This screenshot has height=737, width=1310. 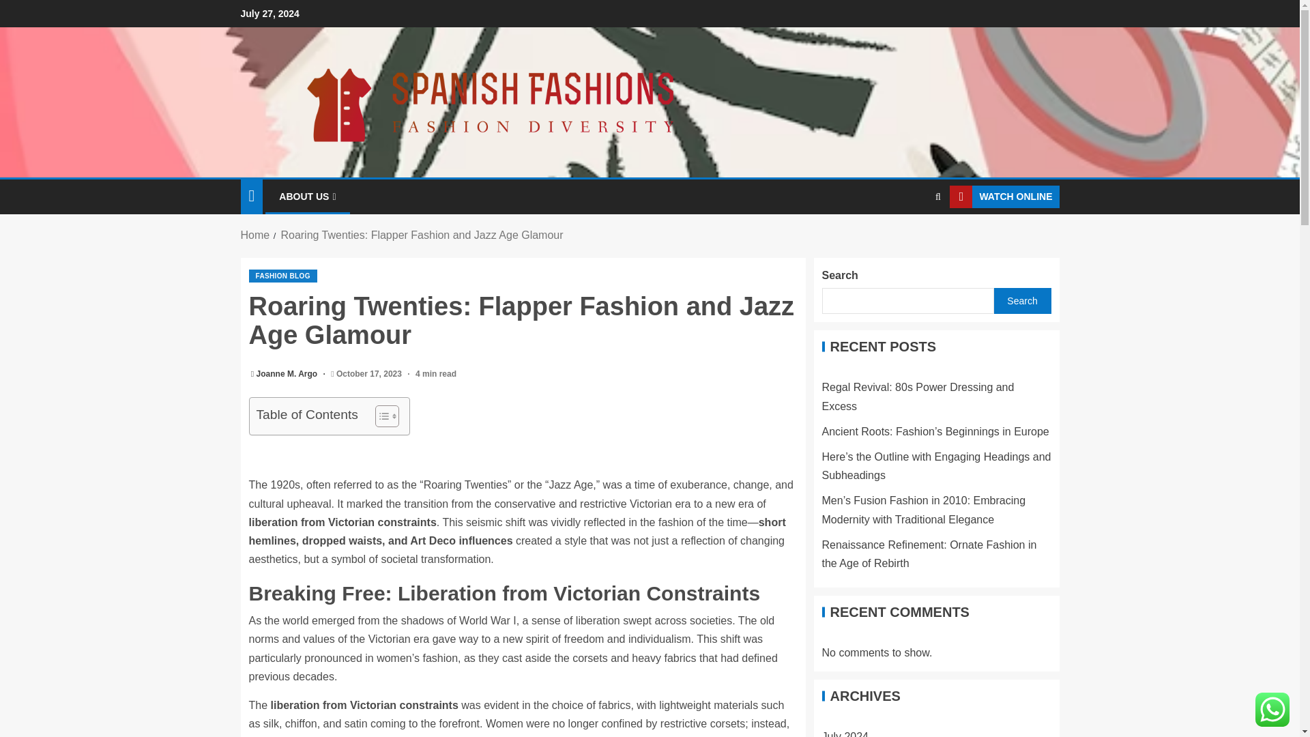 I want to click on FASHION BLOG, so click(x=282, y=276).